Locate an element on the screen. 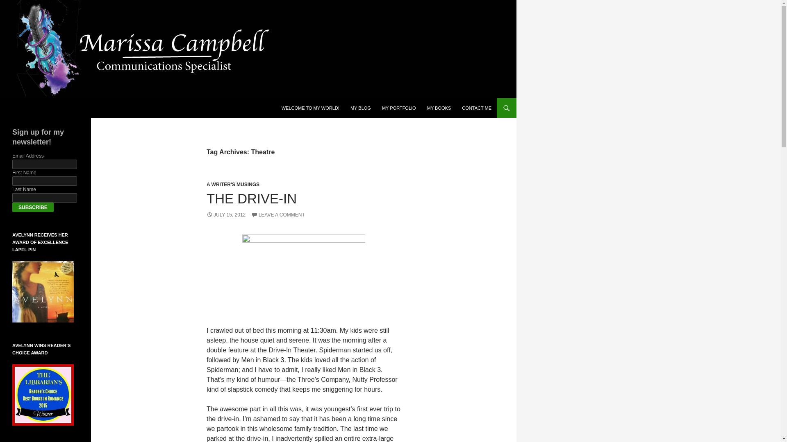 The height and width of the screenshot is (442, 787). WELCOME TO MY WORLD! is located at coordinates (311, 108).